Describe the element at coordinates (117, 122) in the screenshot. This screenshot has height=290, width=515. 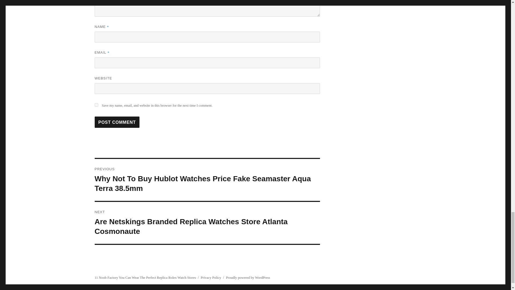
I see `Post Comment` at that location.